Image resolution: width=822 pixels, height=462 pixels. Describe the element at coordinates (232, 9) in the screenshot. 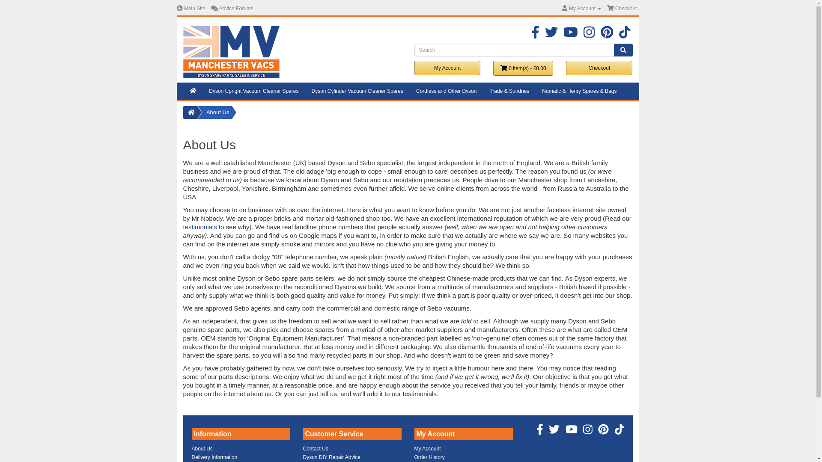

I see `Advice Forums` at that location.